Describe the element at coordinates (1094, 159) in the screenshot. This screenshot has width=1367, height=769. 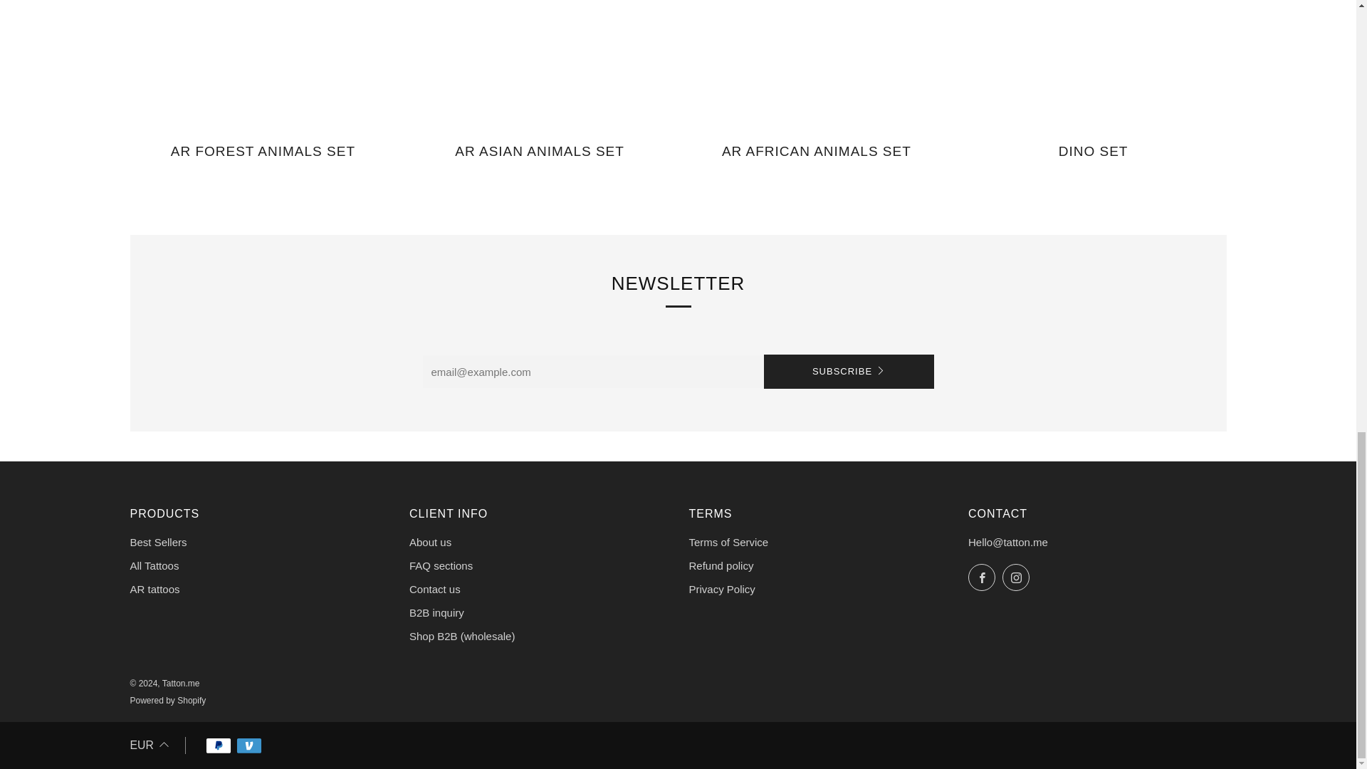
I see `Dino set` at that location.